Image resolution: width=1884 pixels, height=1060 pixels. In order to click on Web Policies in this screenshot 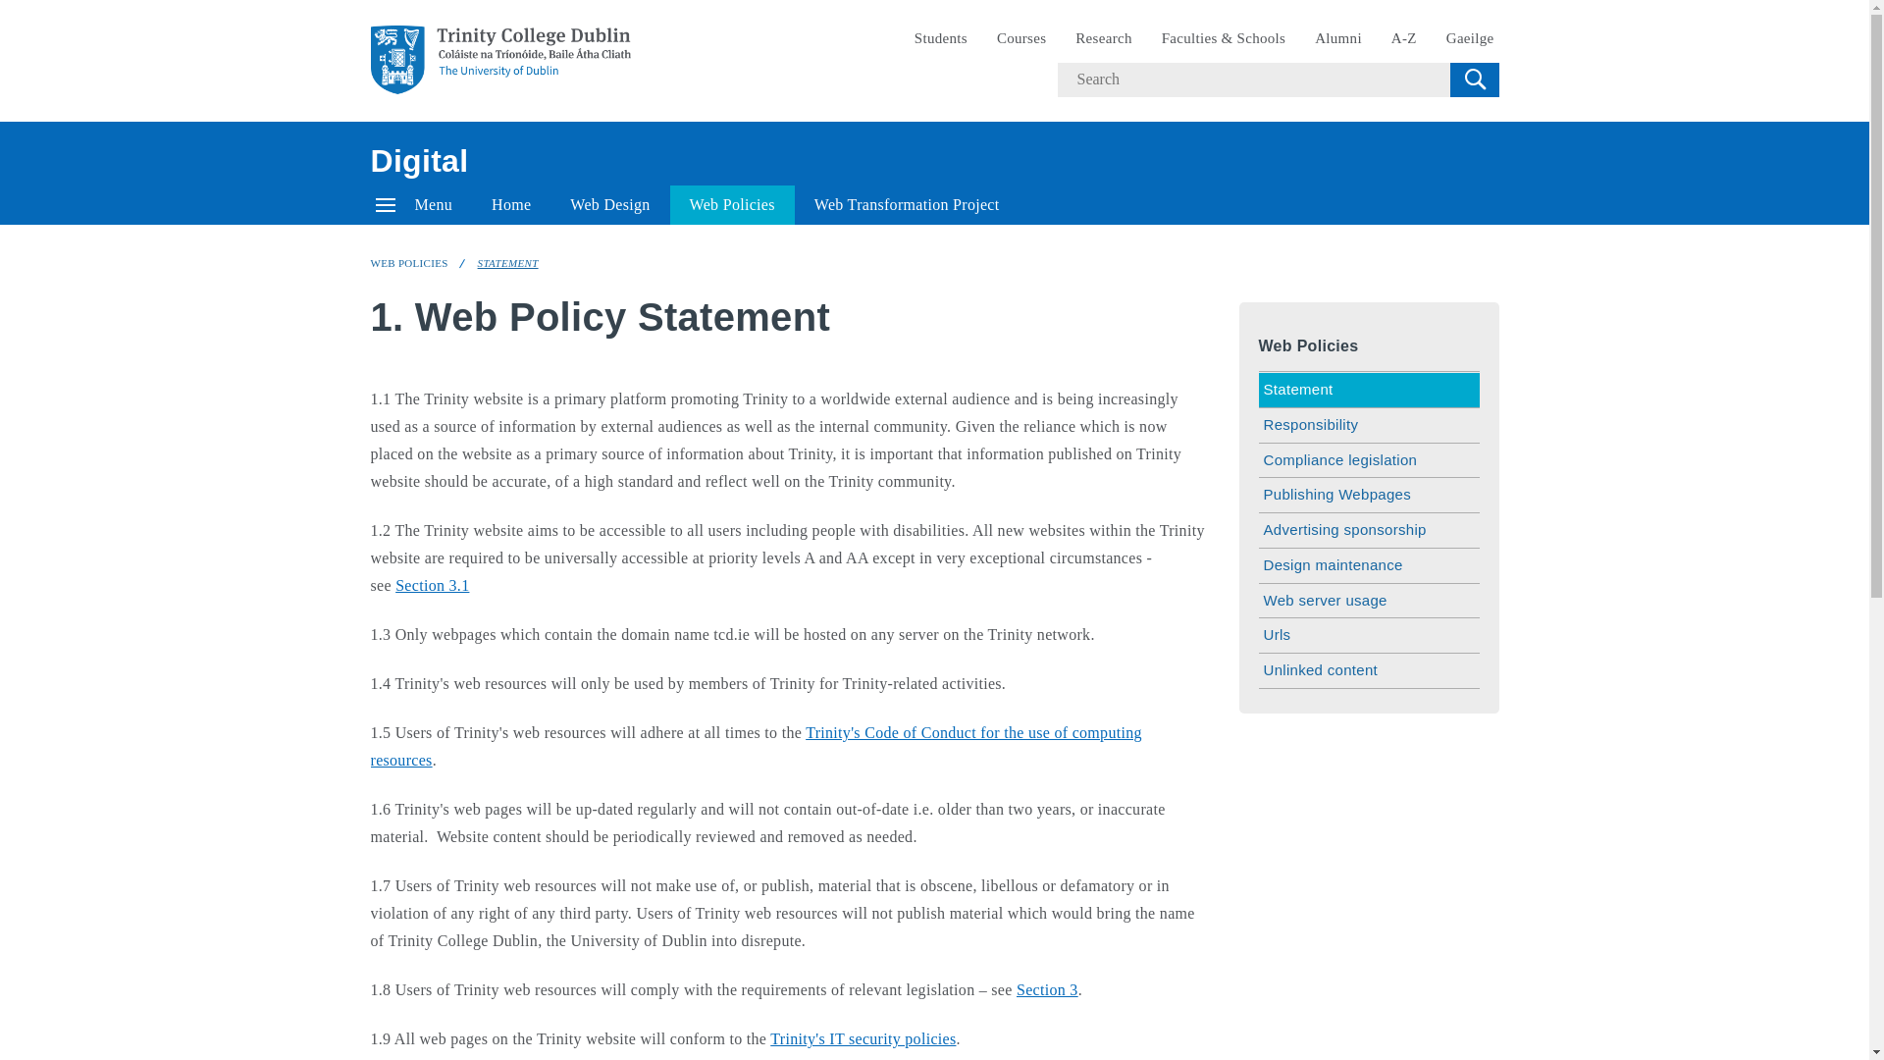, I will do `click(732, 204)`.